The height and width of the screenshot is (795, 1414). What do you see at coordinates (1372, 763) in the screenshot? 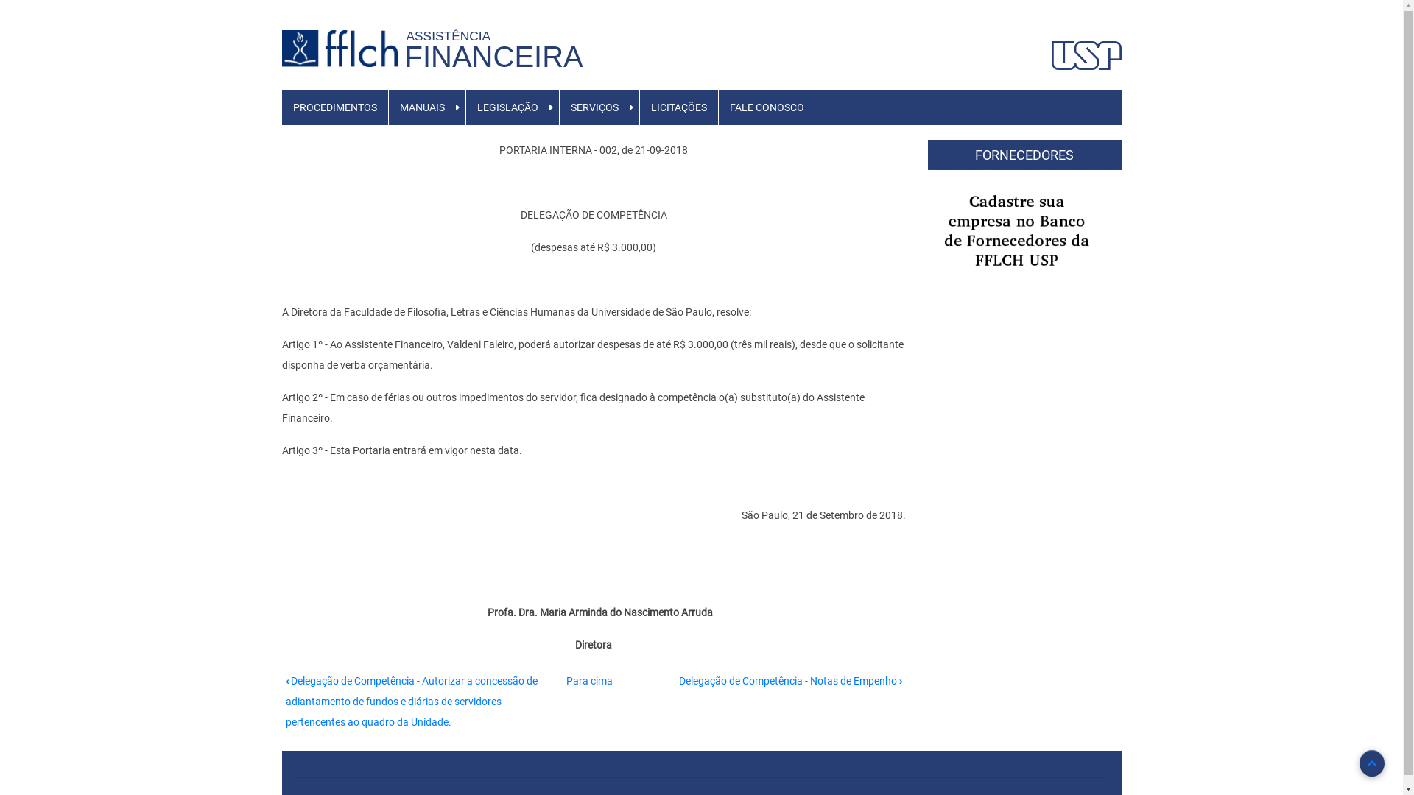
I see `Back to Top` at bounding box center [1372, 763].